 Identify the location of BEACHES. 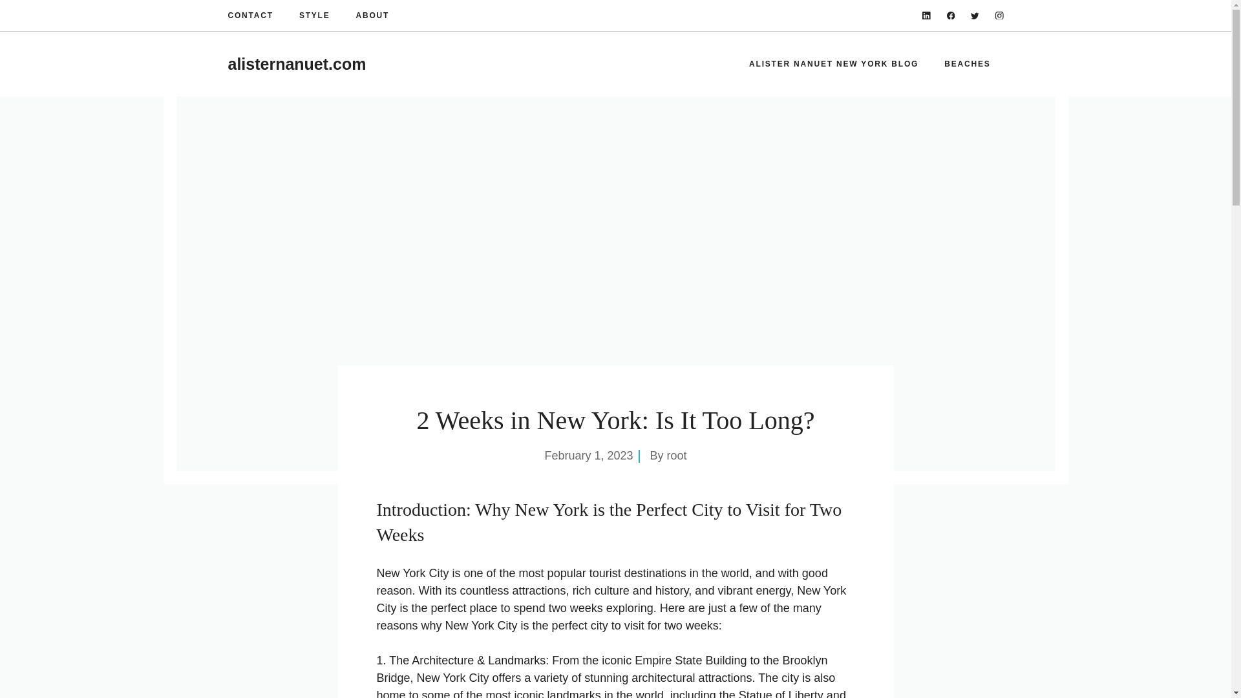
(967, 63).